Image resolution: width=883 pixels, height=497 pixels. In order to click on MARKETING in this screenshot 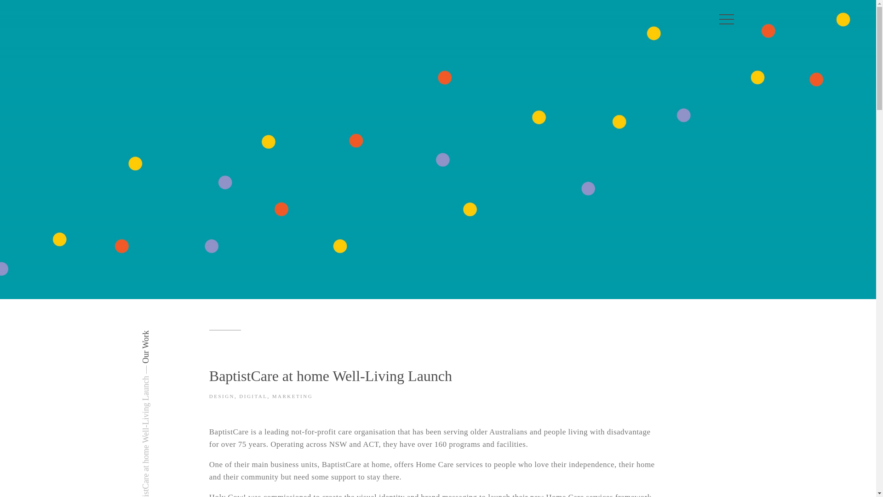, I will do `click(292, 396)`.